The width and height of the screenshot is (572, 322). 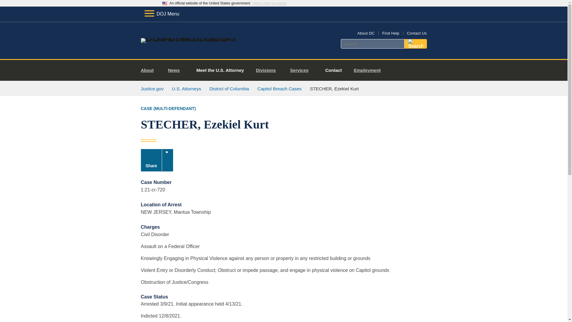 What do you see at coordinates (176, 70) in the screenshot?
I see `News` at bounding box center [176, 70].